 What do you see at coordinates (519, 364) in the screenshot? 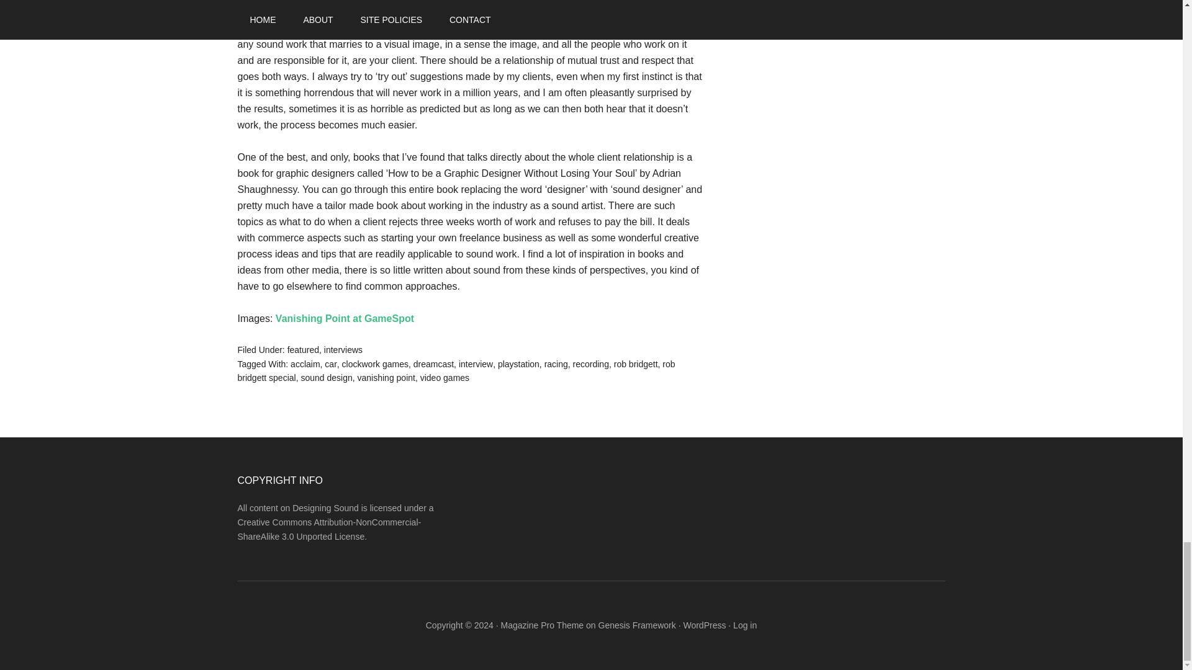
I see `playstation` at bounding box center [519, 364].